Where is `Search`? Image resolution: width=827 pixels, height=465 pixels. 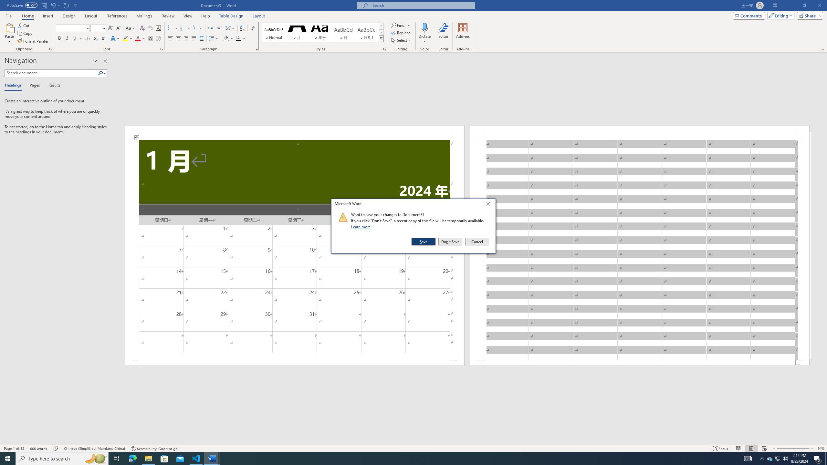 Search is located at coordinates (102, 73).